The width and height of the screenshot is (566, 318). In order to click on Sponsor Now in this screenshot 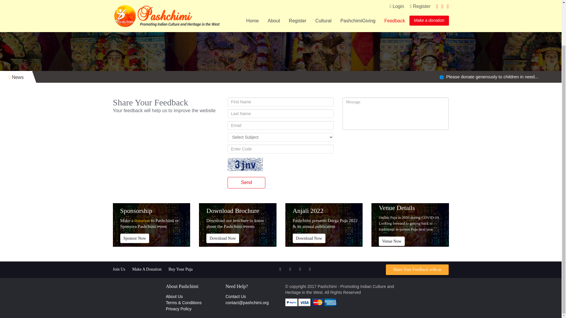, I will do `click(134, 238)`.